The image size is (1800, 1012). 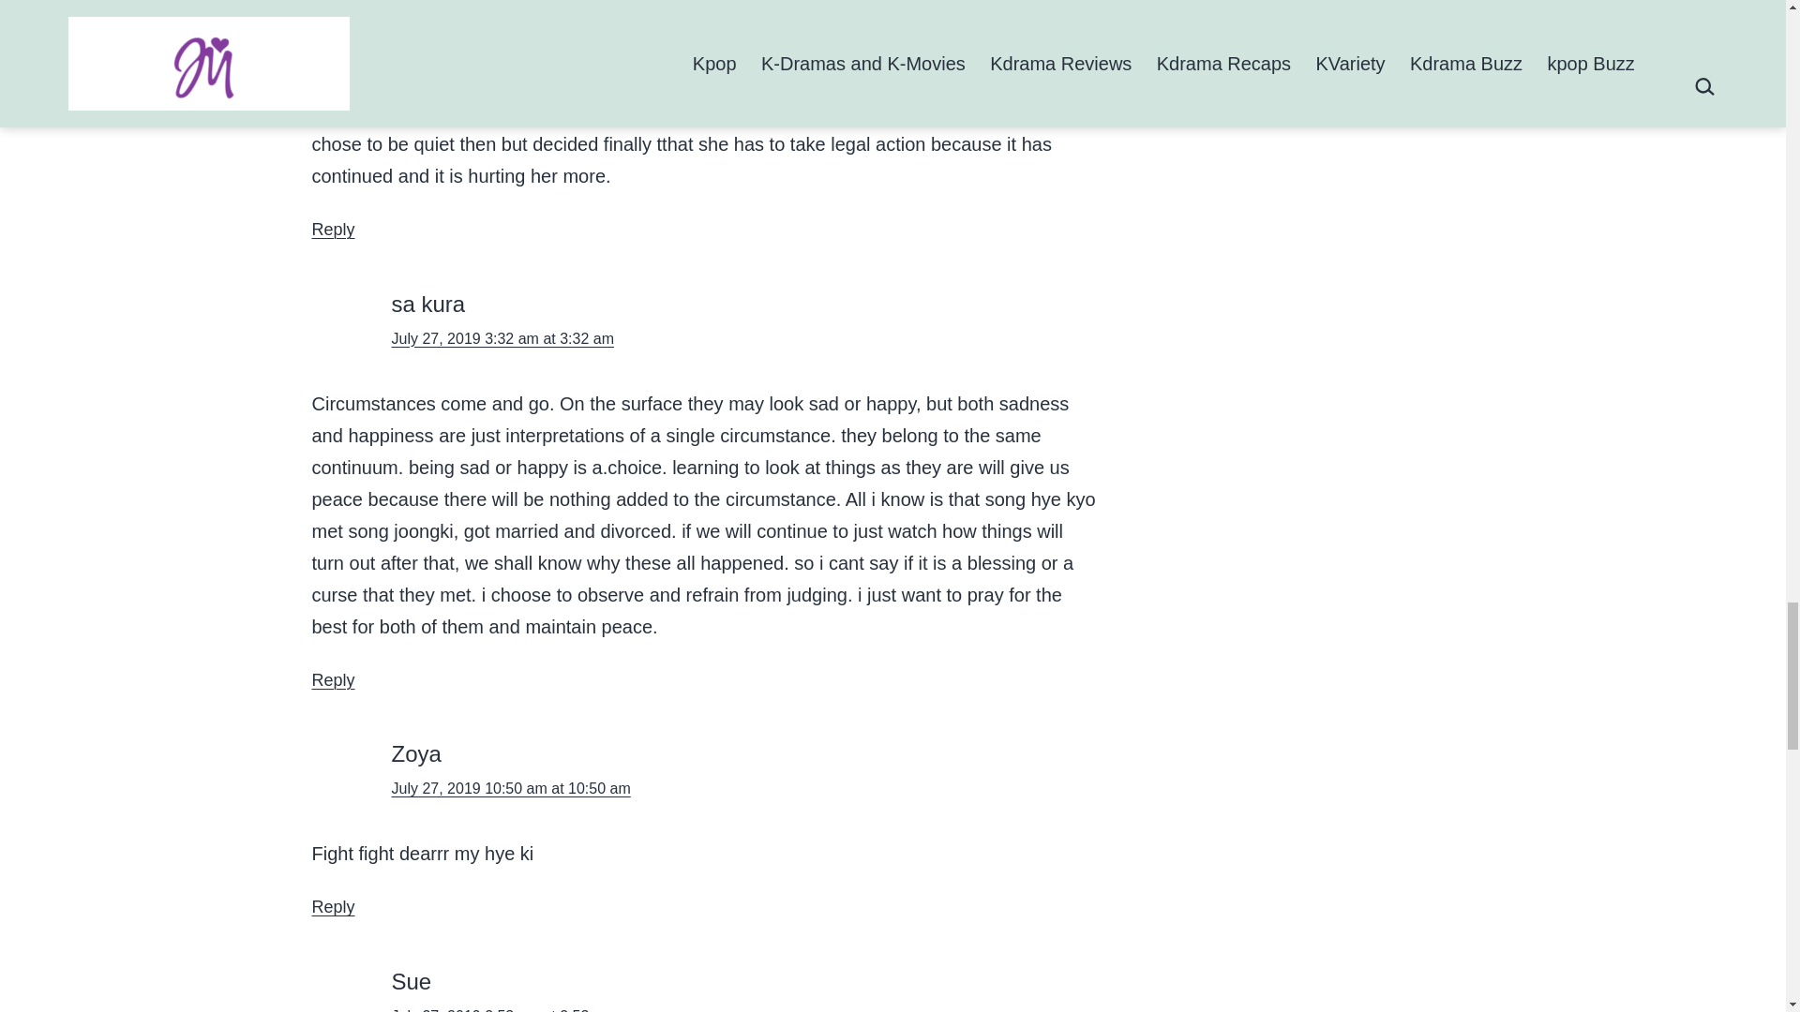 I want to click on July 27, 2019 2:53 pm at 2:53 pm, so click(x=502, y=1010).